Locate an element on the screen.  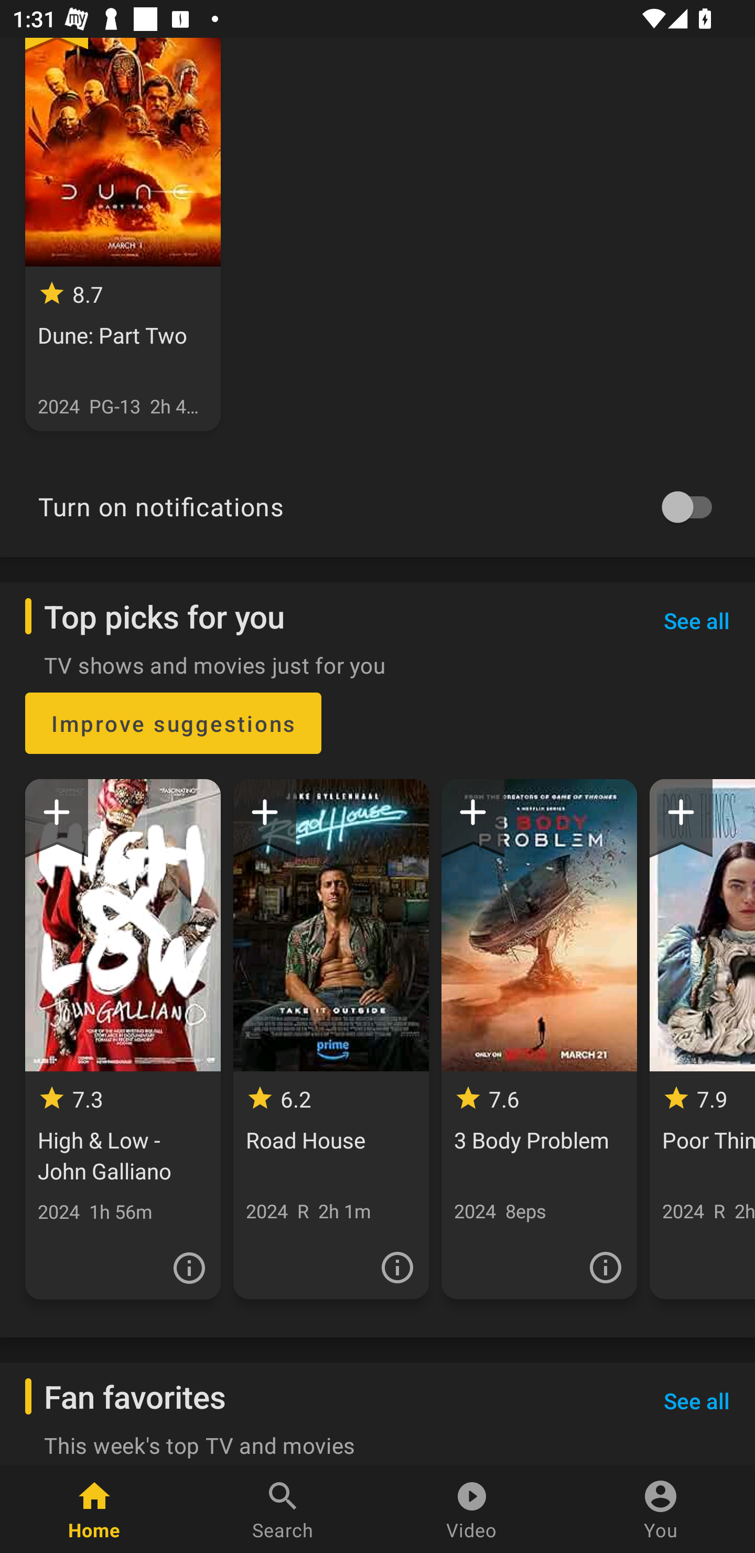
6.2 Road House 2024  R  2h 1m is located at coordinates (330, 1039).